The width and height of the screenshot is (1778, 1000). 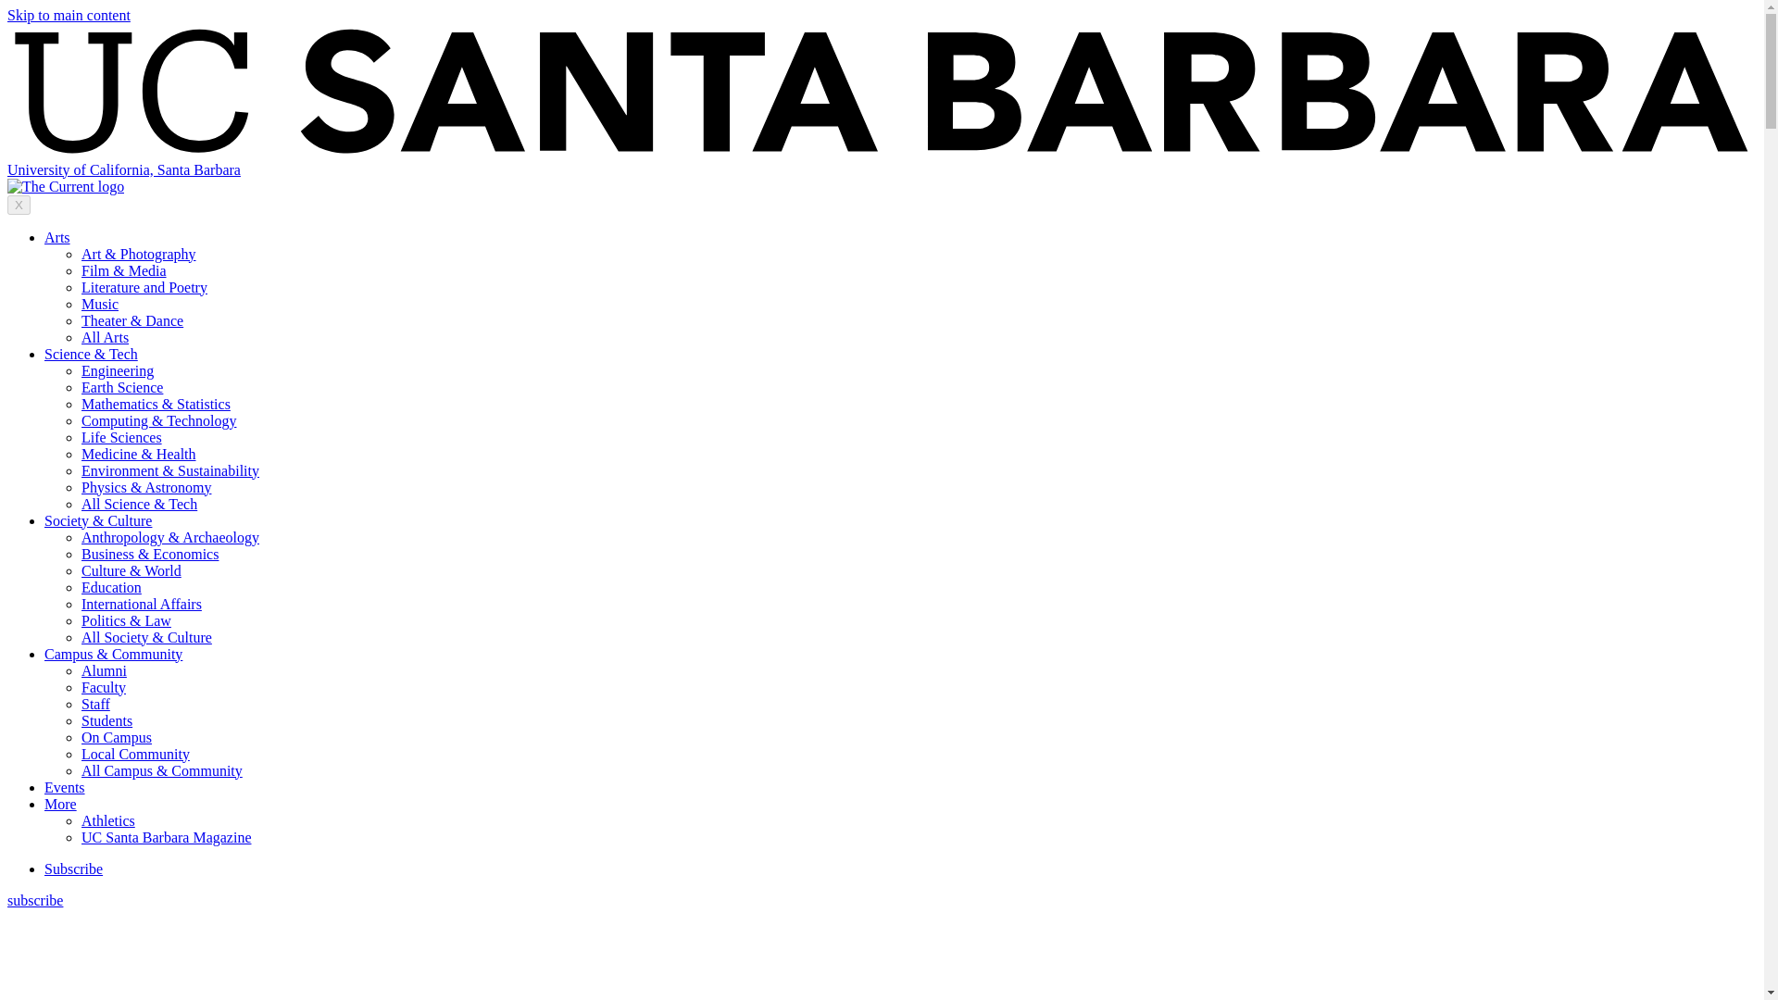 I want to click on Students, so click(x=106, y=720).